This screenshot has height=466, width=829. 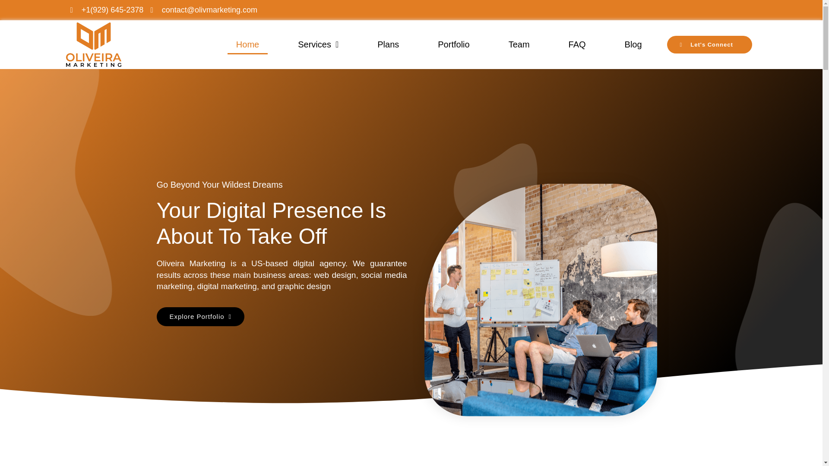 I want to click on Services, so click(x=318, y=44).